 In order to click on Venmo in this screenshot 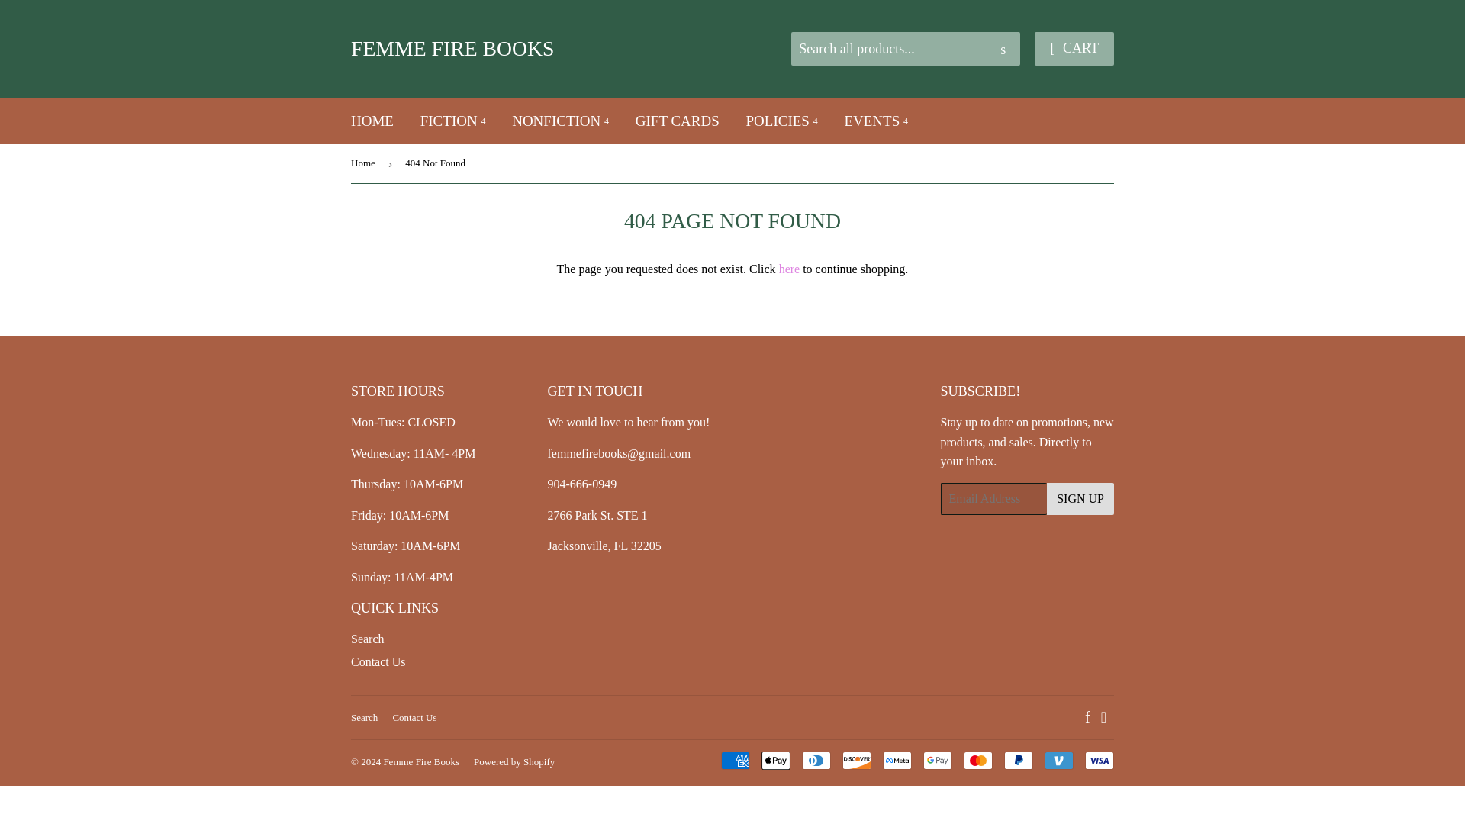, I will do `click(1059, 760)`.